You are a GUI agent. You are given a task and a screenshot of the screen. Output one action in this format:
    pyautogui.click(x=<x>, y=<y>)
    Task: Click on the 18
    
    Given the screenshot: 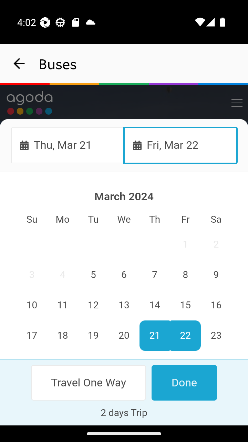 What is the action you would take?
    pyautogui.click(x=63, y=336)
    